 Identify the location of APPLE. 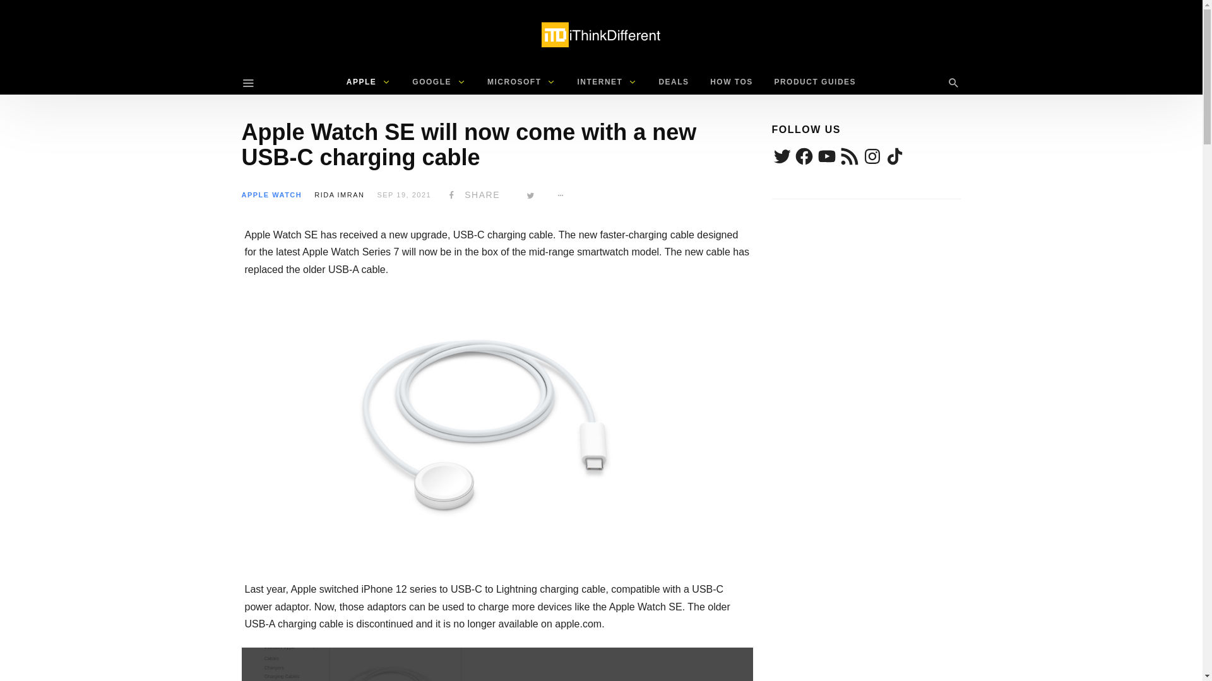
(369, 82).